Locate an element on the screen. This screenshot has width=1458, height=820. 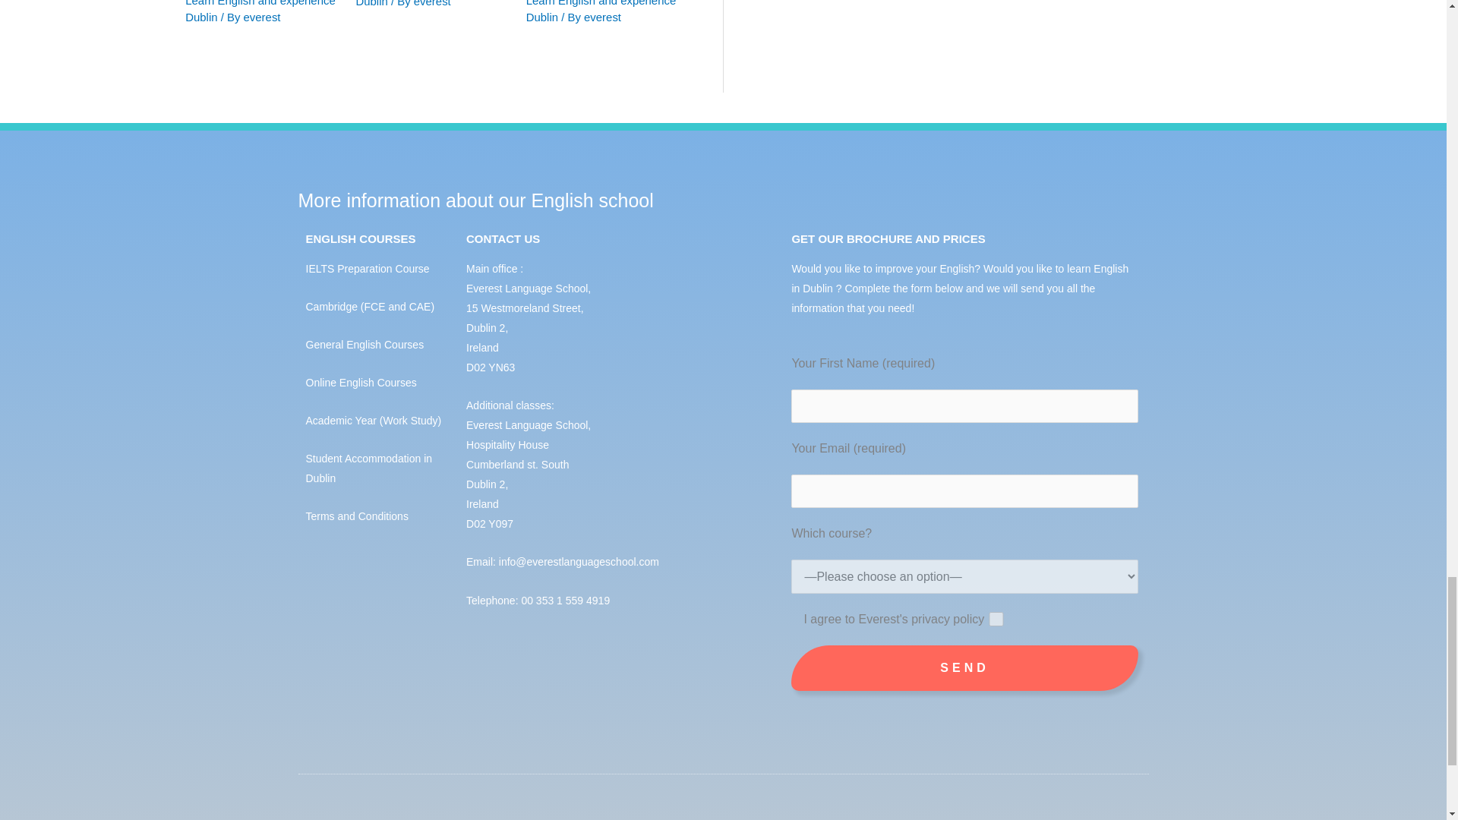
Send is located at coordinates (964, 668).